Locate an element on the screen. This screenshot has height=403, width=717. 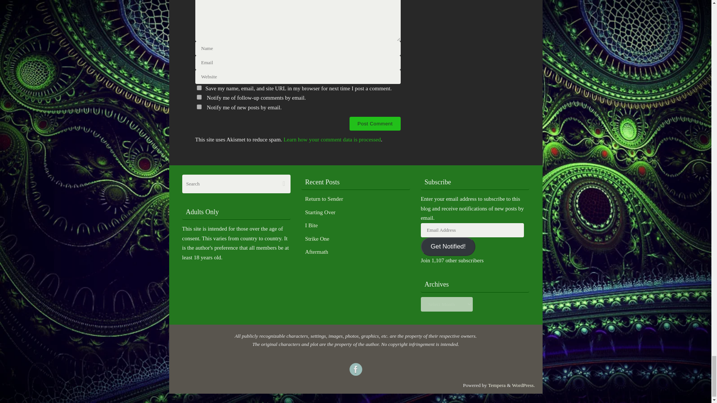
yes is located at coordinates (199, 87).